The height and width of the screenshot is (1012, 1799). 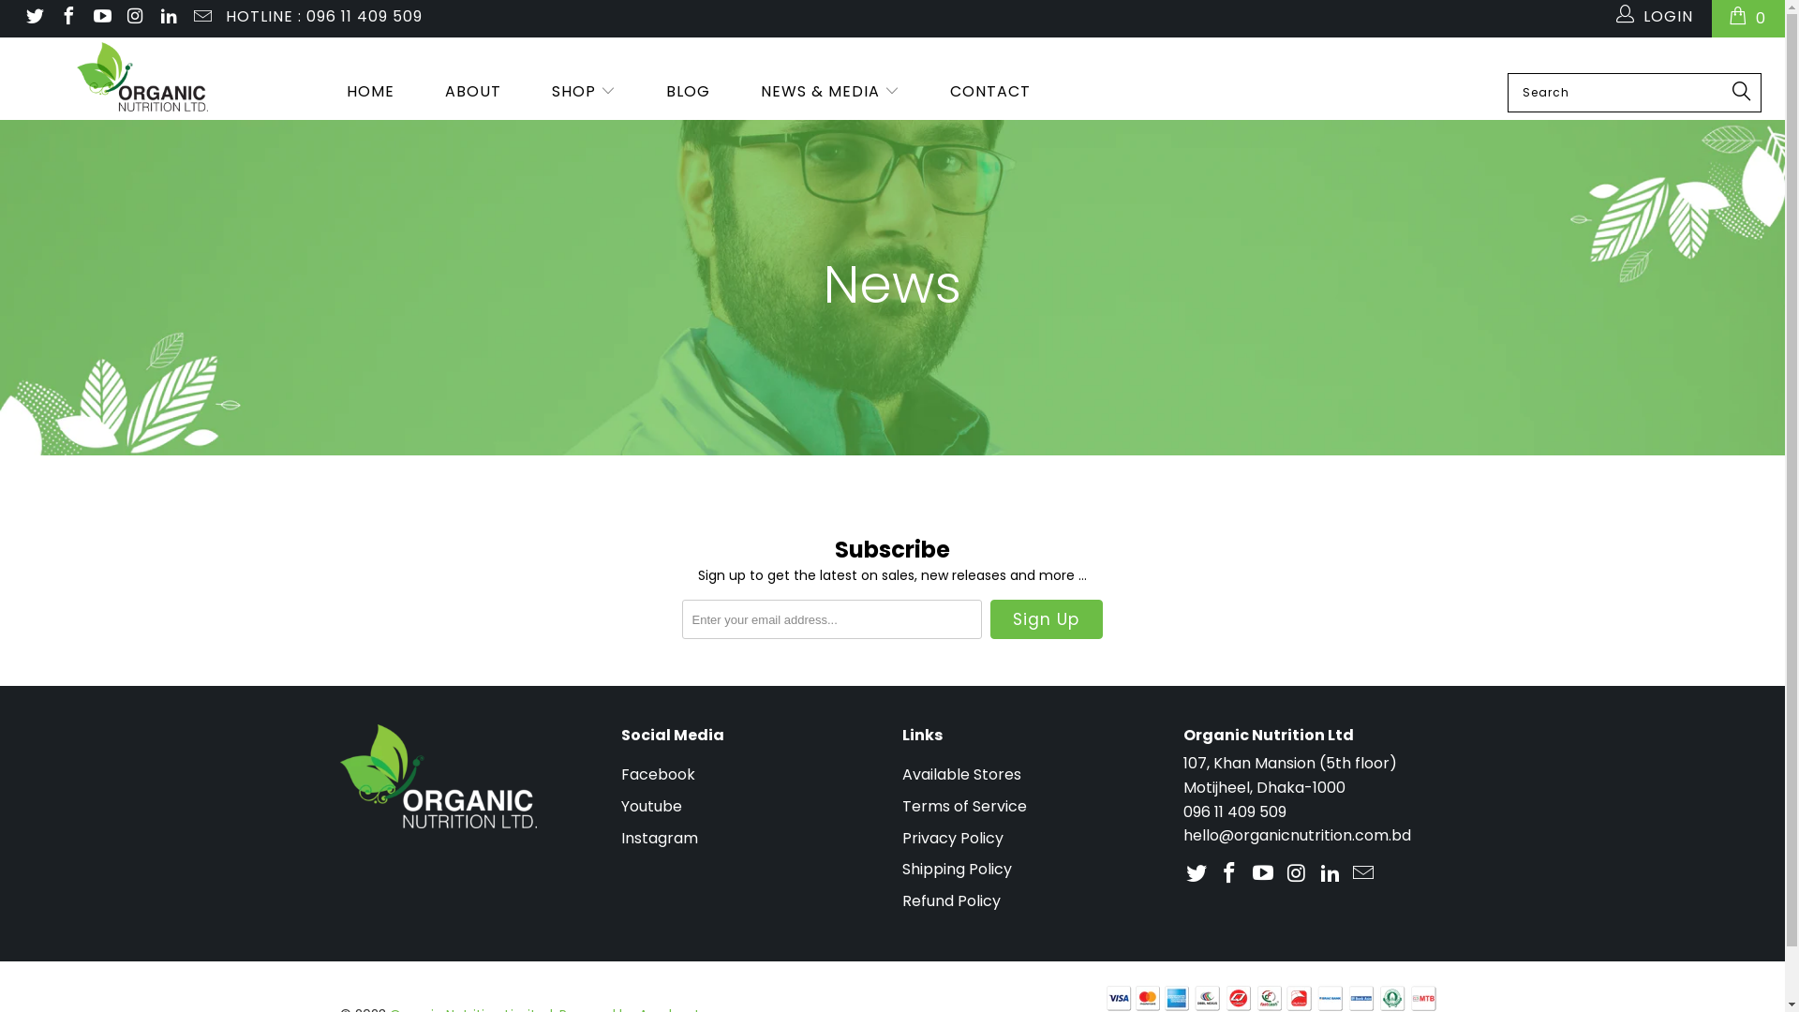 What do you see at coordinates (1298, 874) in the screenshot?
I see `Organic Nutrition Limited on Instagram` at bounding box center [1298, 874].